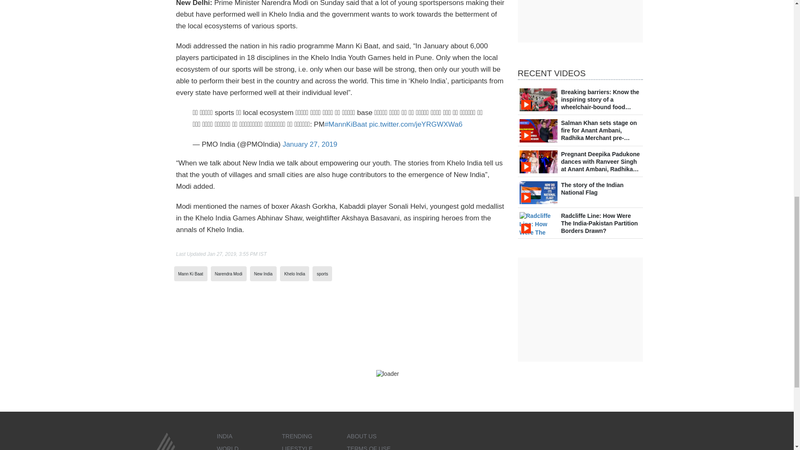 Image resolution: width=800 pixels, height=450 pixels. What do you see at coordinates (228, 274) in the screenshot?
I see `Narendra Modi` at bounding box center [228, 274].